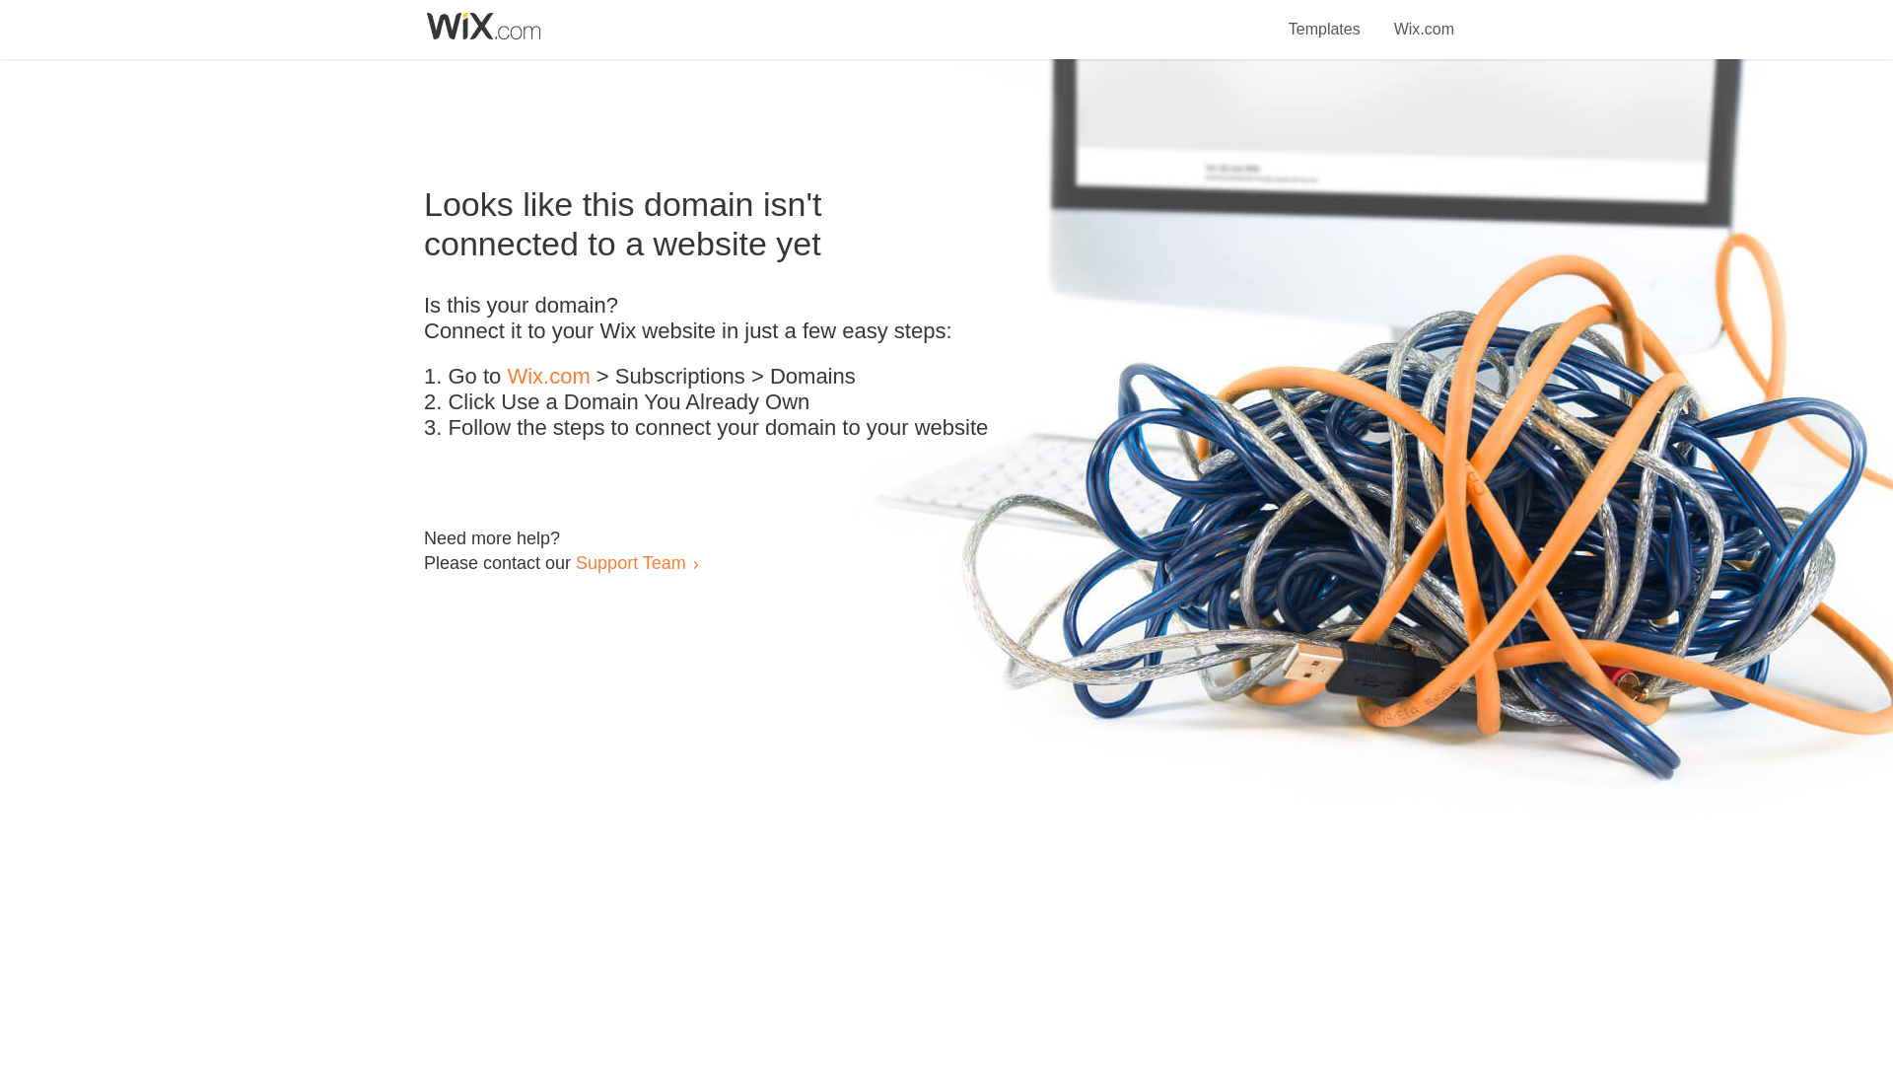  What do you see at coordinates (630, 562) in the screenshot?
I see `Support Team` at bounding box center [630, 562].